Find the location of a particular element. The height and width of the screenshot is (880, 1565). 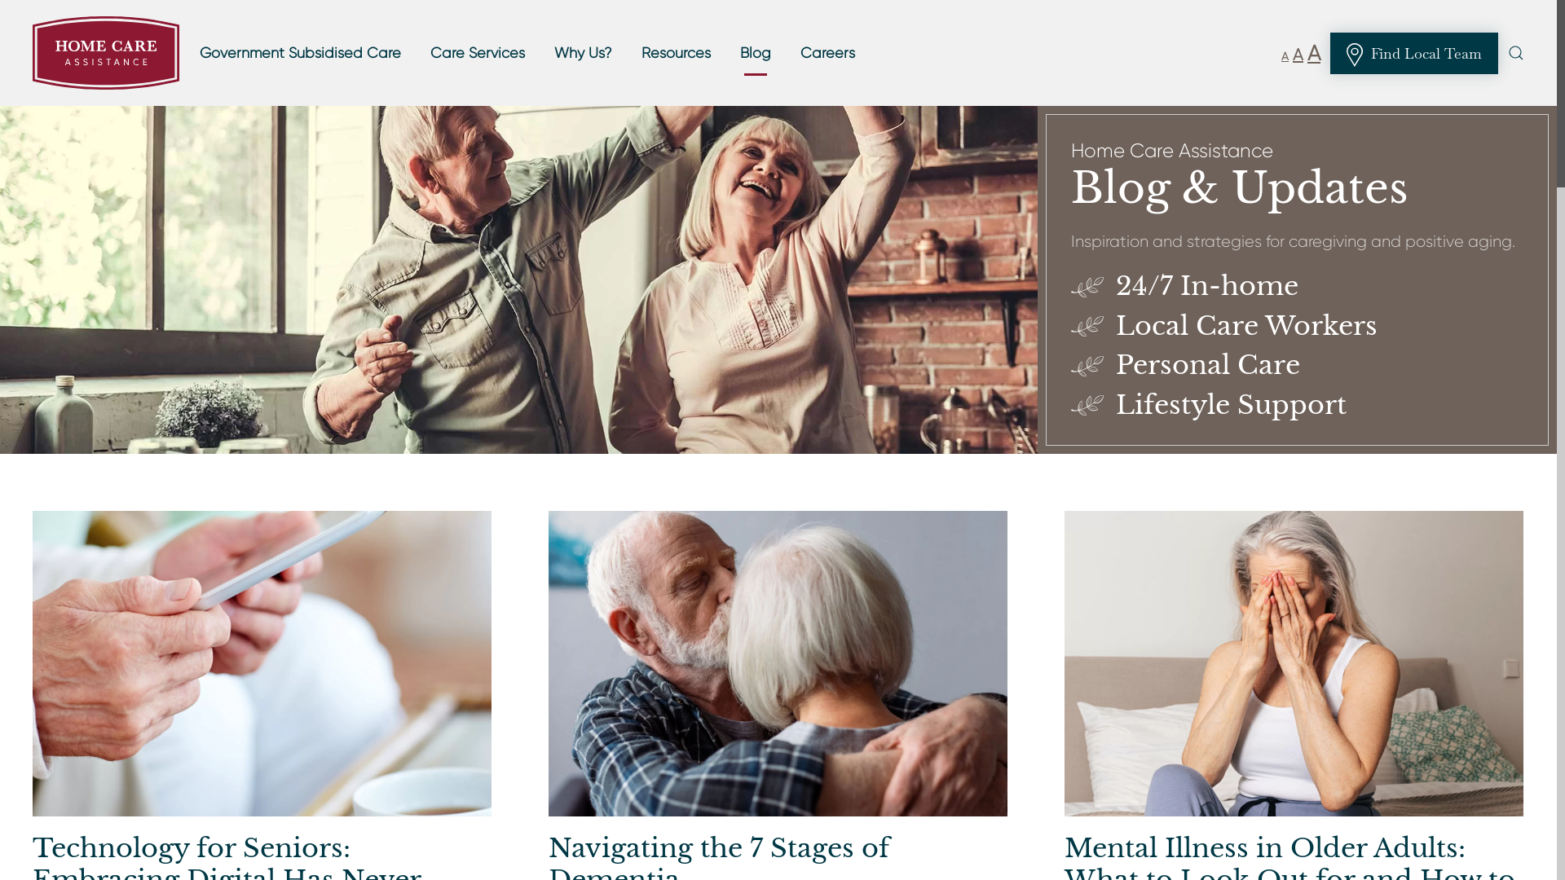

Resources is located at coordinates (677, 53).